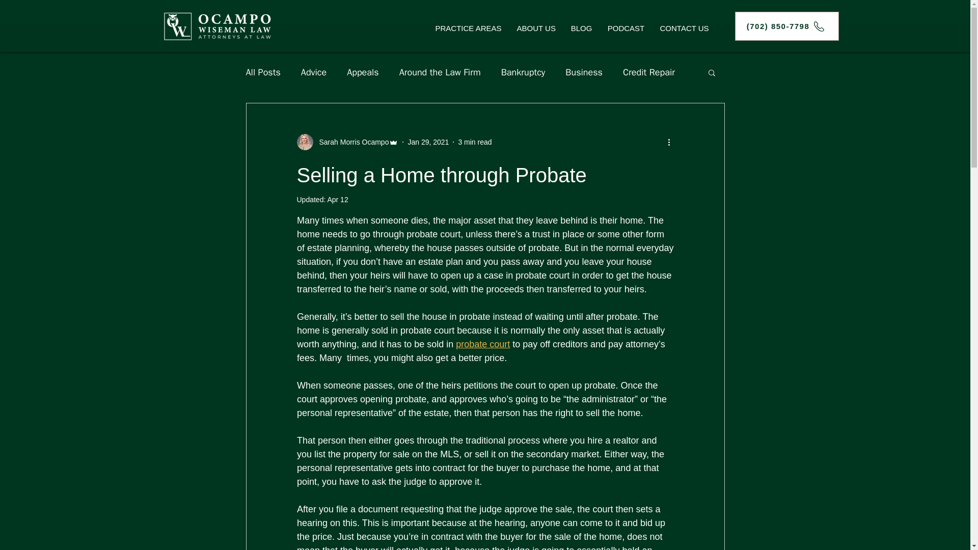  Describe the element at coordinates (582, 29) in the screenshot. I see `BLOG` at that location.